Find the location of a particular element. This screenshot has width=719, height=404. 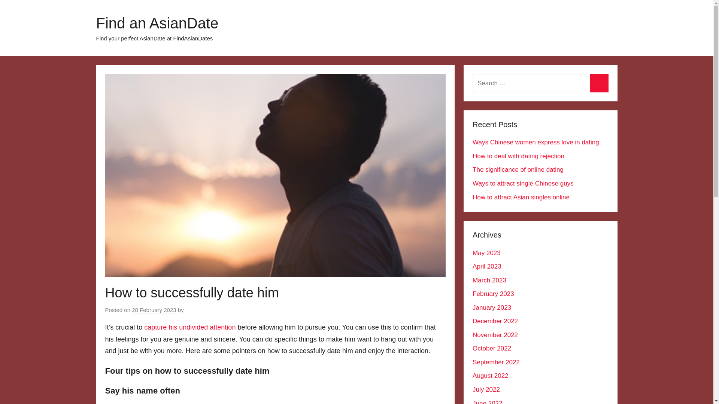

Search is located at coordinates (599, 83).